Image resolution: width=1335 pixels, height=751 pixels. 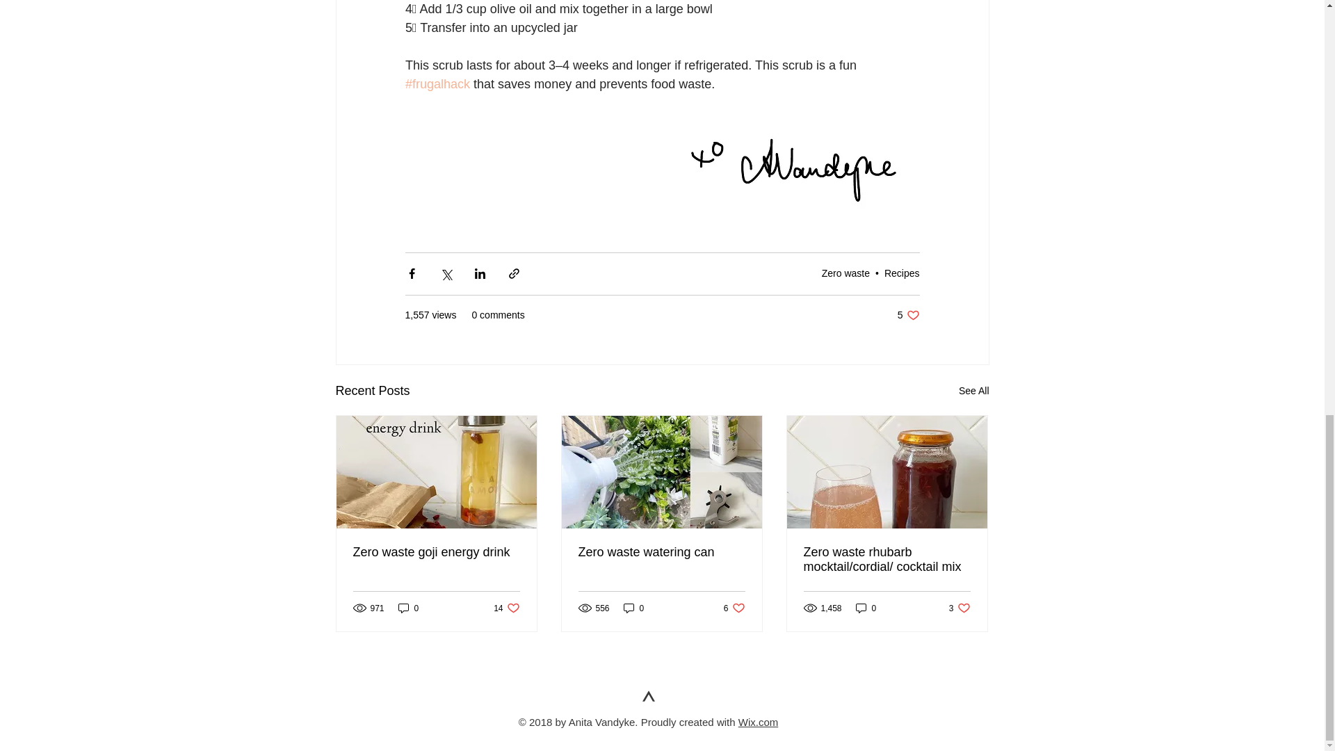 What do you see at coordinates (437, 552) in the screenshot?
I see `0` at bounding box center [437, 552].